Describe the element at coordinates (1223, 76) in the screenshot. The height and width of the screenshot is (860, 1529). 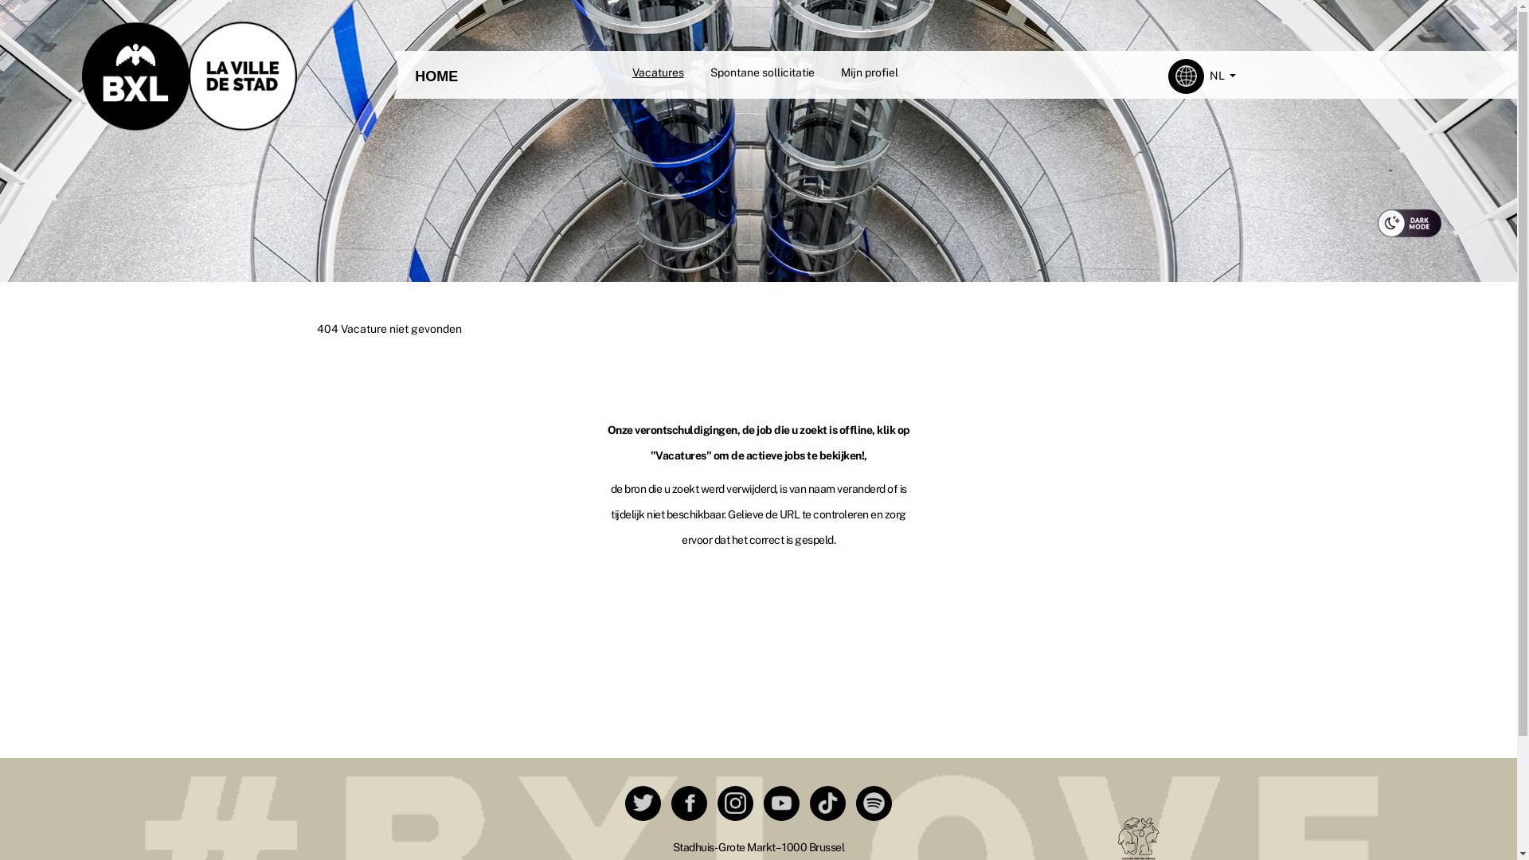
I see `NL ` at that location.